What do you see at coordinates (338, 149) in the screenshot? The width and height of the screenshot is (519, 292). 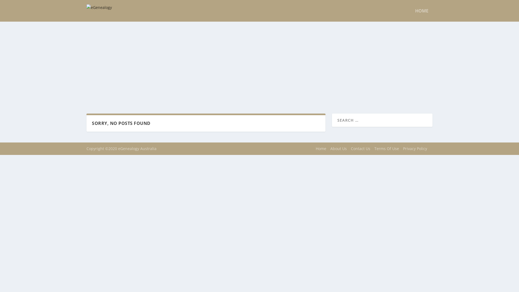 I see `About Us` at bounding box center [338, 149].